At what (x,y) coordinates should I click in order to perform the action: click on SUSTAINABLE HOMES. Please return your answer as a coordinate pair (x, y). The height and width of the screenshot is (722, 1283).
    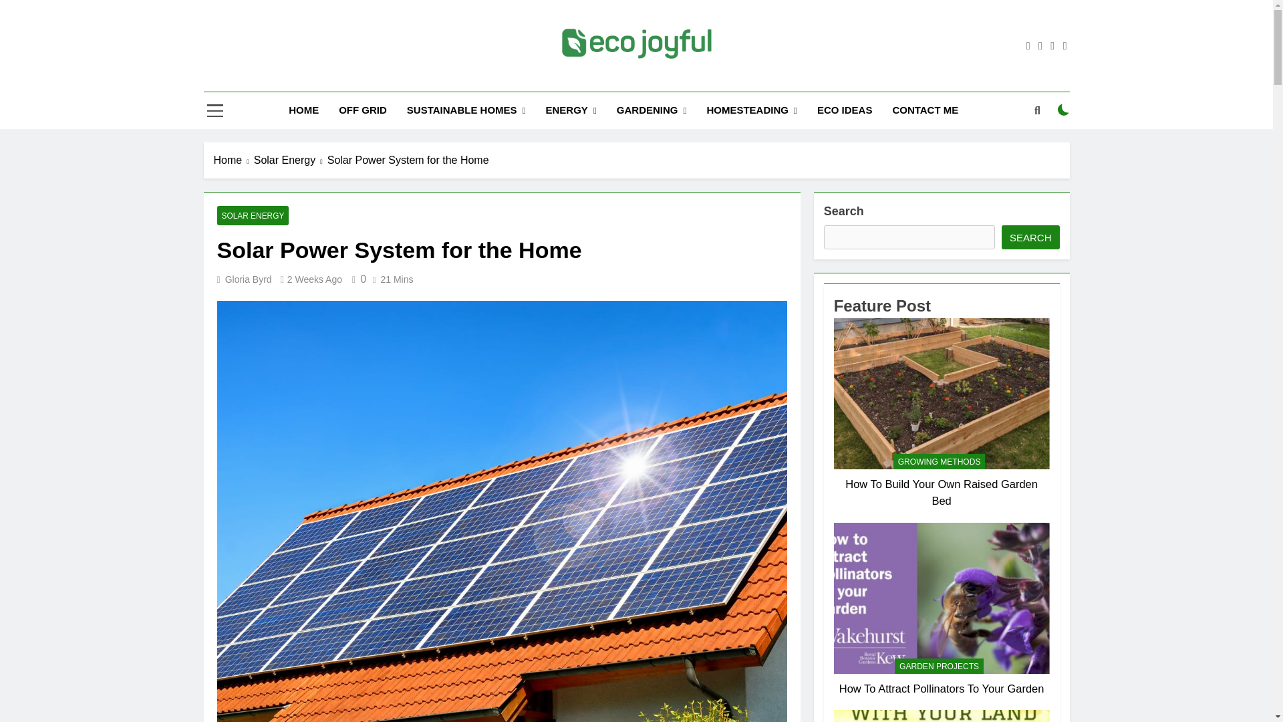
    Looking at the image, I should click on (466, 111).